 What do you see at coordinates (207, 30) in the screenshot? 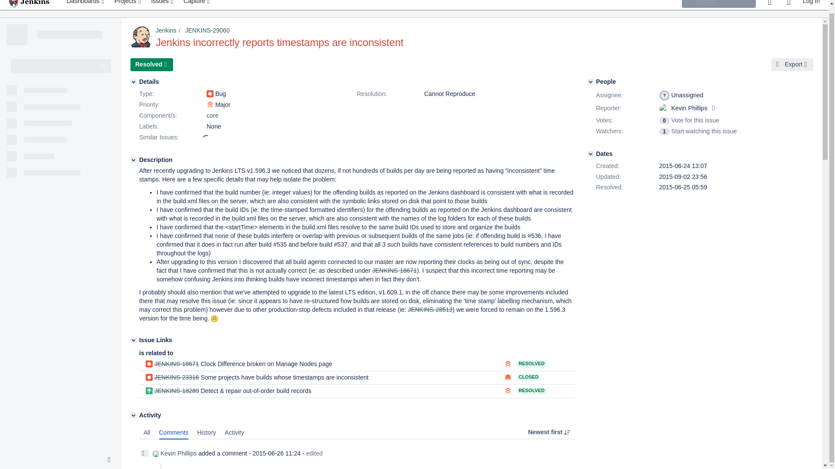
I see `JENKINS-29060` at bounding box center [207, 30].